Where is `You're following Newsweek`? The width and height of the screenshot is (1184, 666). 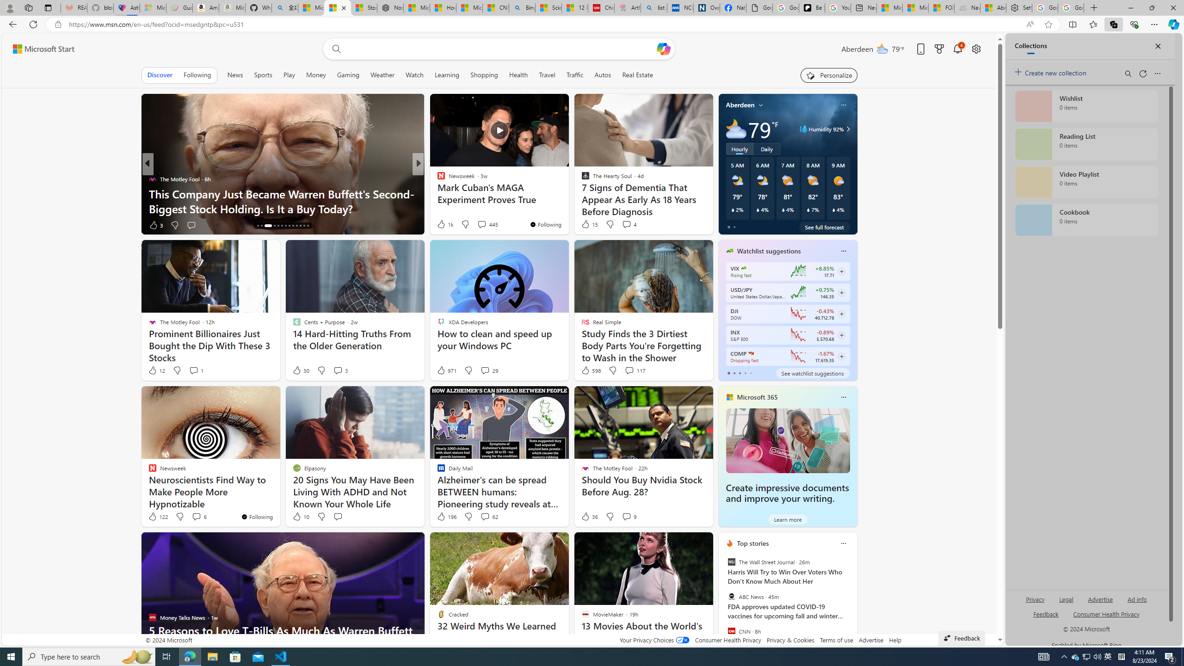 You're following Newsweek is located at coordinates (257, 517).